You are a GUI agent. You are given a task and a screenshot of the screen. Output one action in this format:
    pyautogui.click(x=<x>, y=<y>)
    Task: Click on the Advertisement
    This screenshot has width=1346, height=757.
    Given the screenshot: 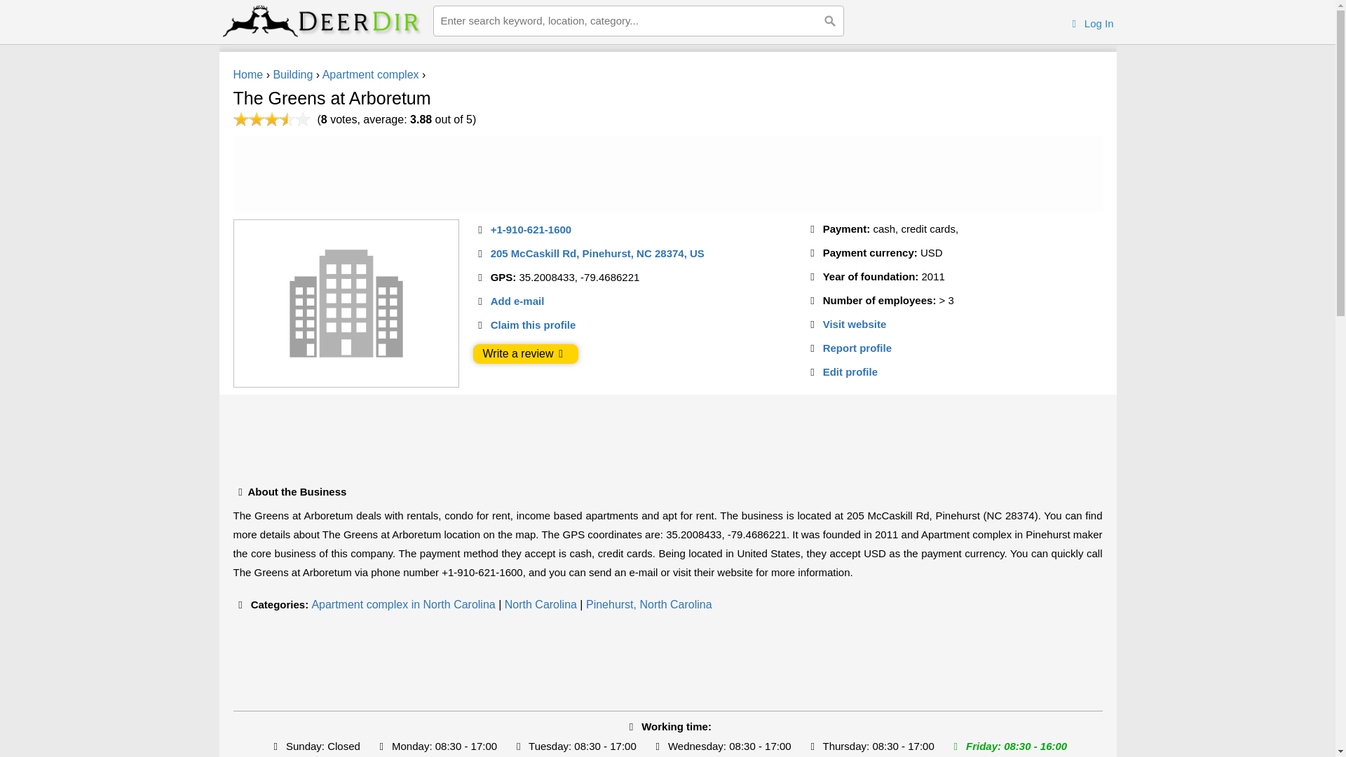 What is the action you would take?
    pyautogui.click(x=667, y=436)
    